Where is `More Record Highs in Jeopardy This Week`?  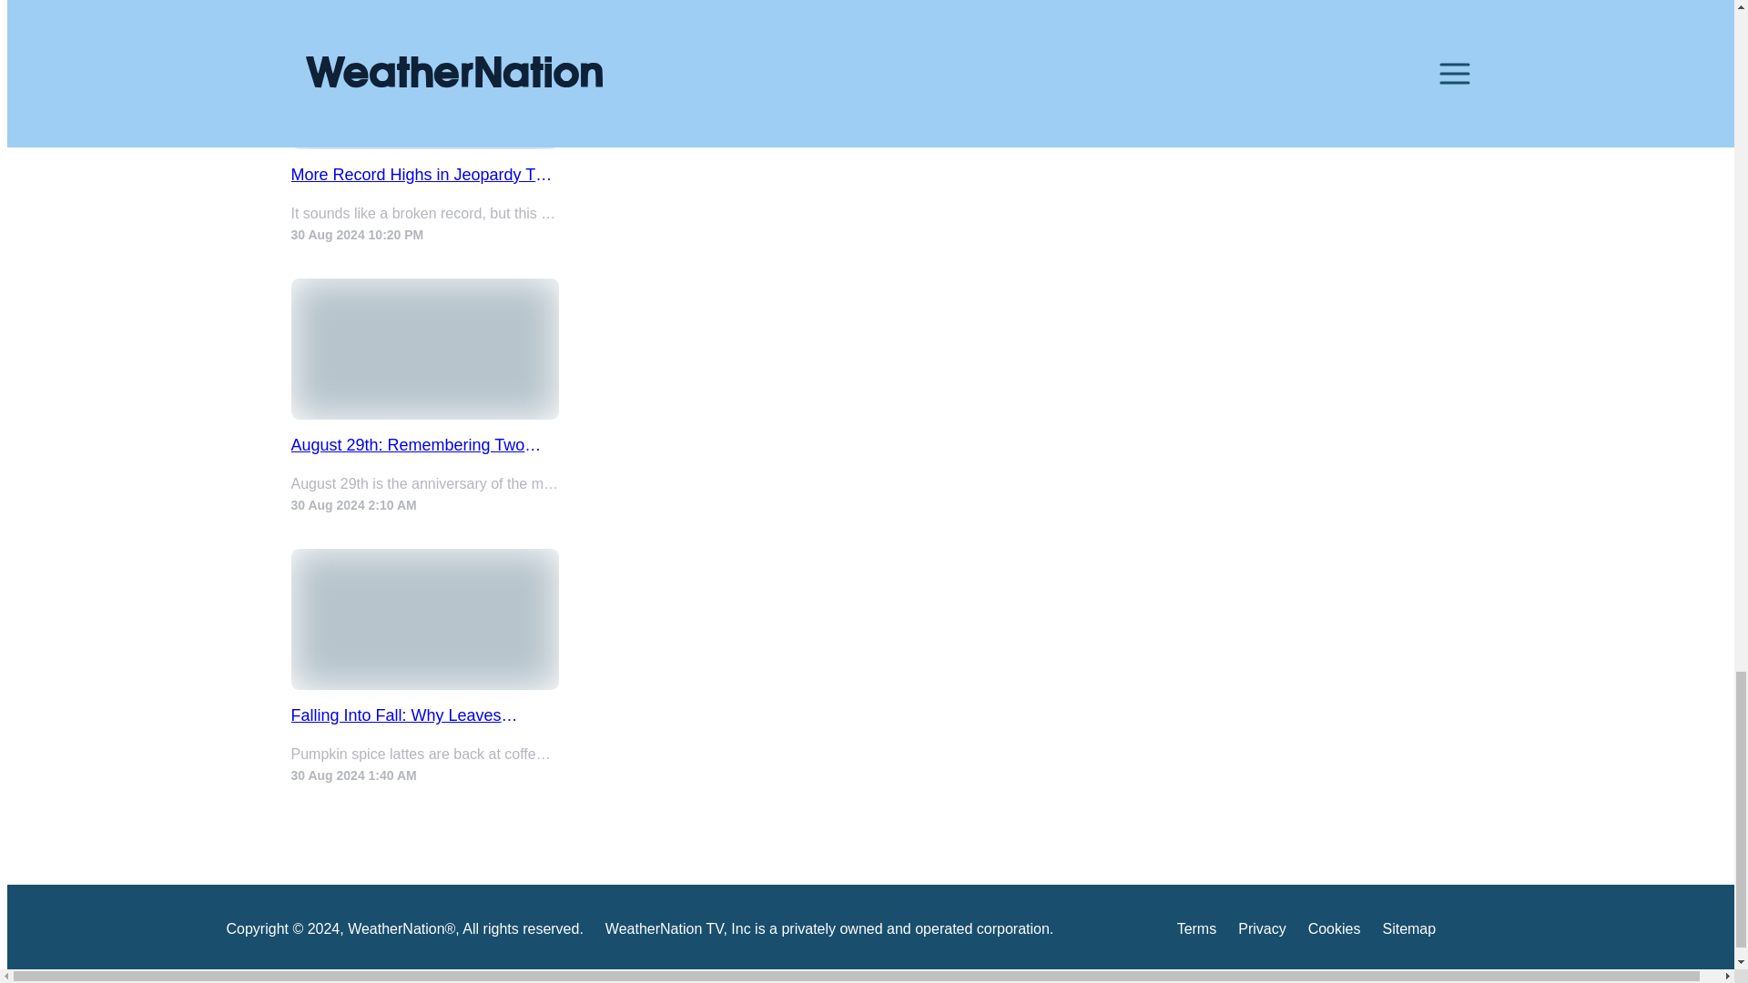
More Record Highs in Jeopardy This Week is located at coordinates (425, 175).